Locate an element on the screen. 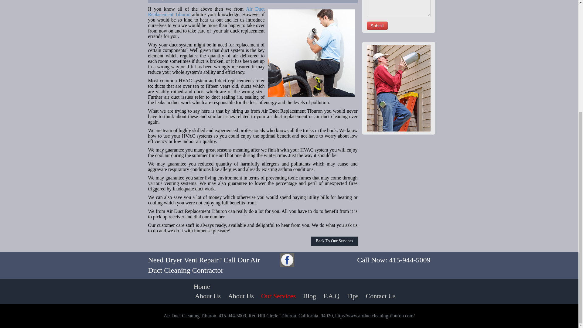 Image resolution: width=583 pixels, height=328 pixels. Air Duct Replacement Tiburon is located at coordinates (206, 12).